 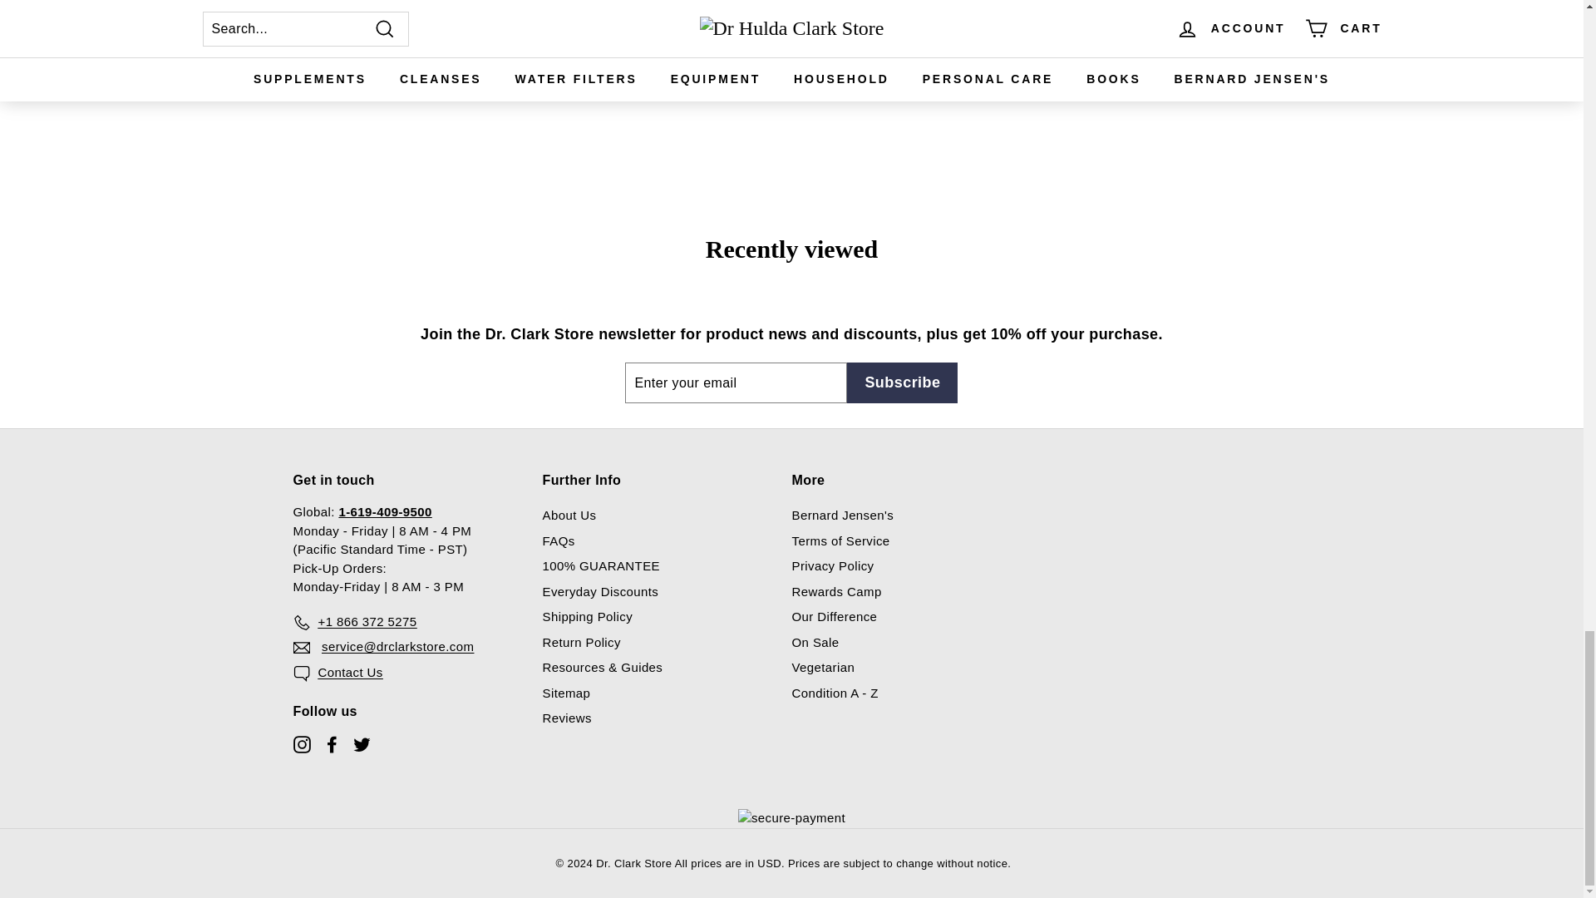 What do you see at coordinates (301, 743) in the screenshot?
I see `Dr. Clark Store on Instagram` at bounding box center [301, 743].